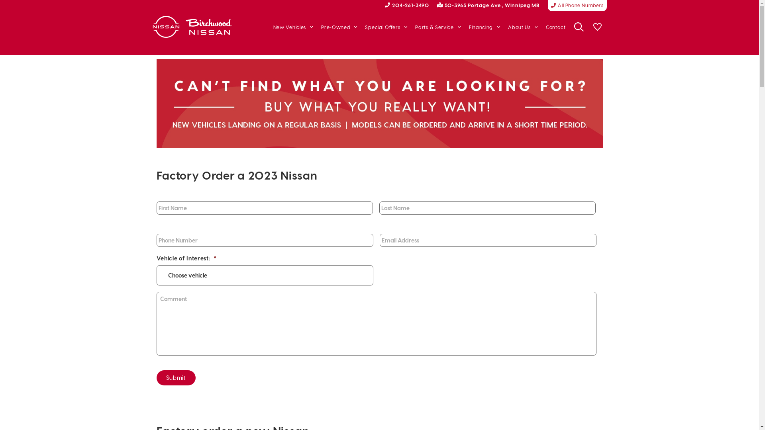 The image size is (765, 430). I want to click on New Vehicles, so click(293, 27).